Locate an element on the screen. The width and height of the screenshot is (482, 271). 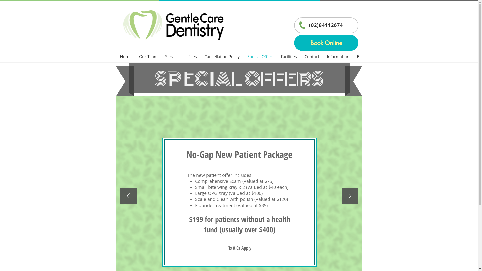
Cancellation Policy is located at coordinates (222, 57).